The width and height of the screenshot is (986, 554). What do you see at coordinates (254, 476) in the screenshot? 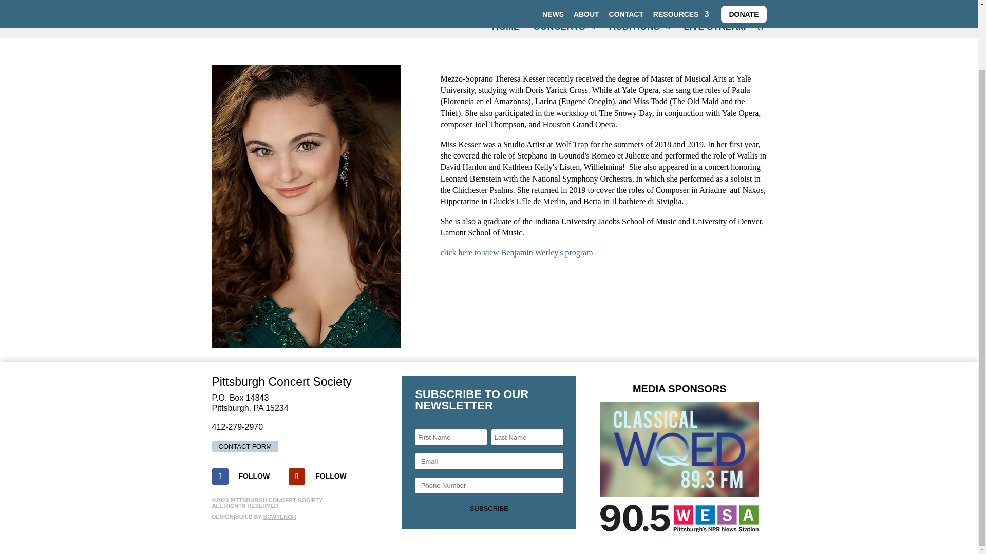
I see `Facebook` at bounding box center [254, 476].